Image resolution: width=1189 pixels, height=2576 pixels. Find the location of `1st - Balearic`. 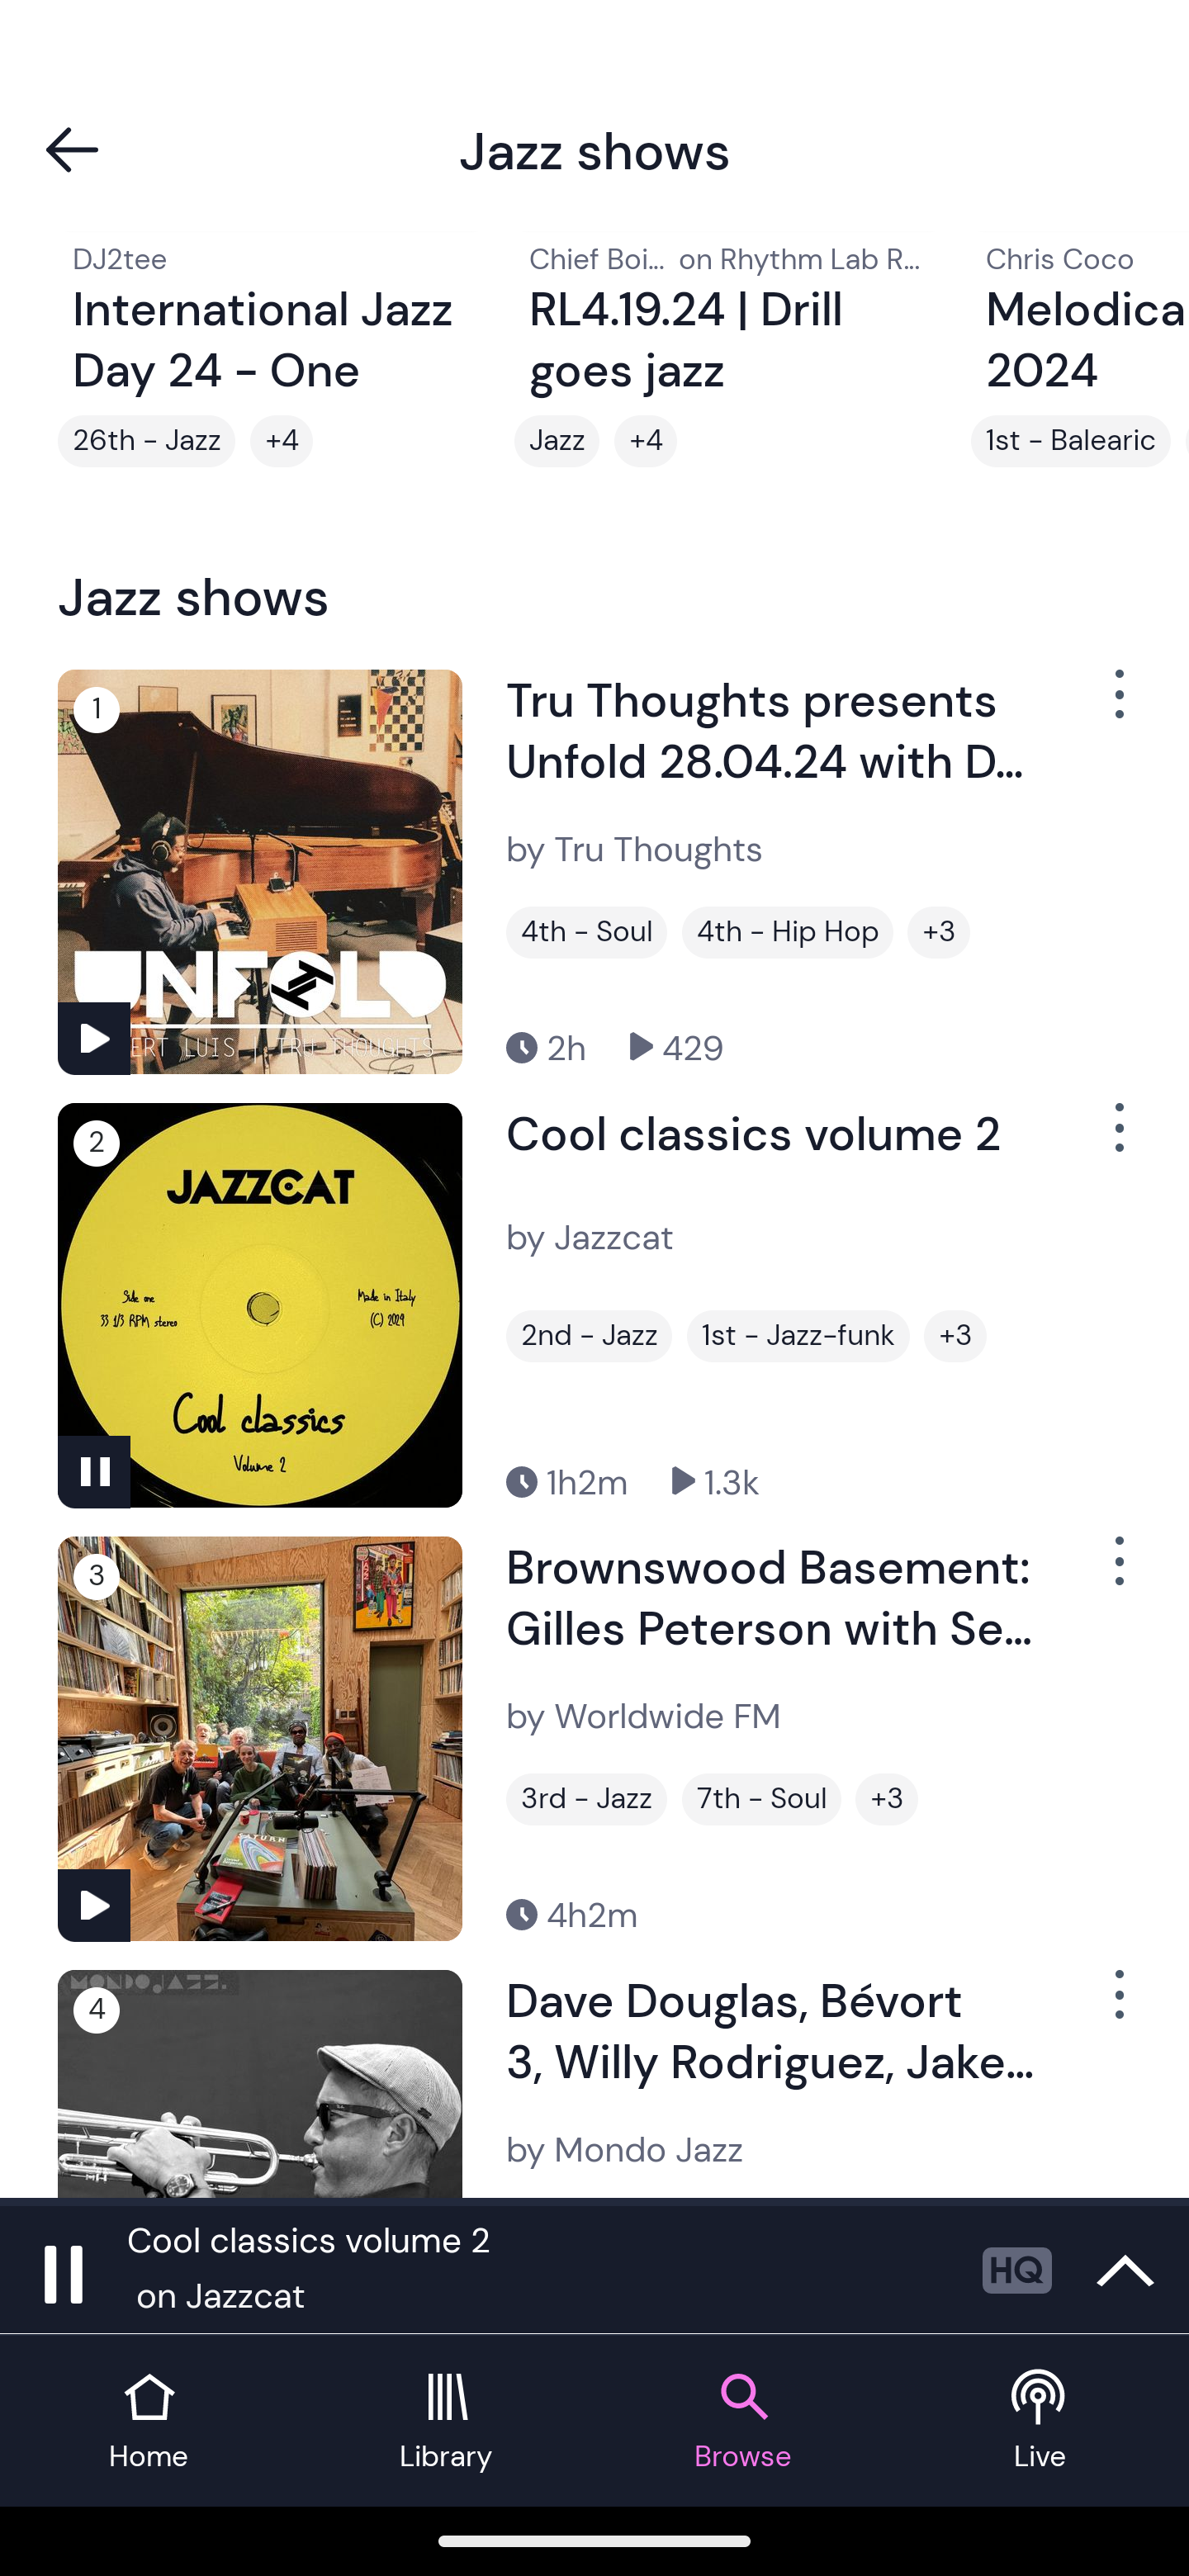

1st - Balearic is located at coordinates (1071, 440).